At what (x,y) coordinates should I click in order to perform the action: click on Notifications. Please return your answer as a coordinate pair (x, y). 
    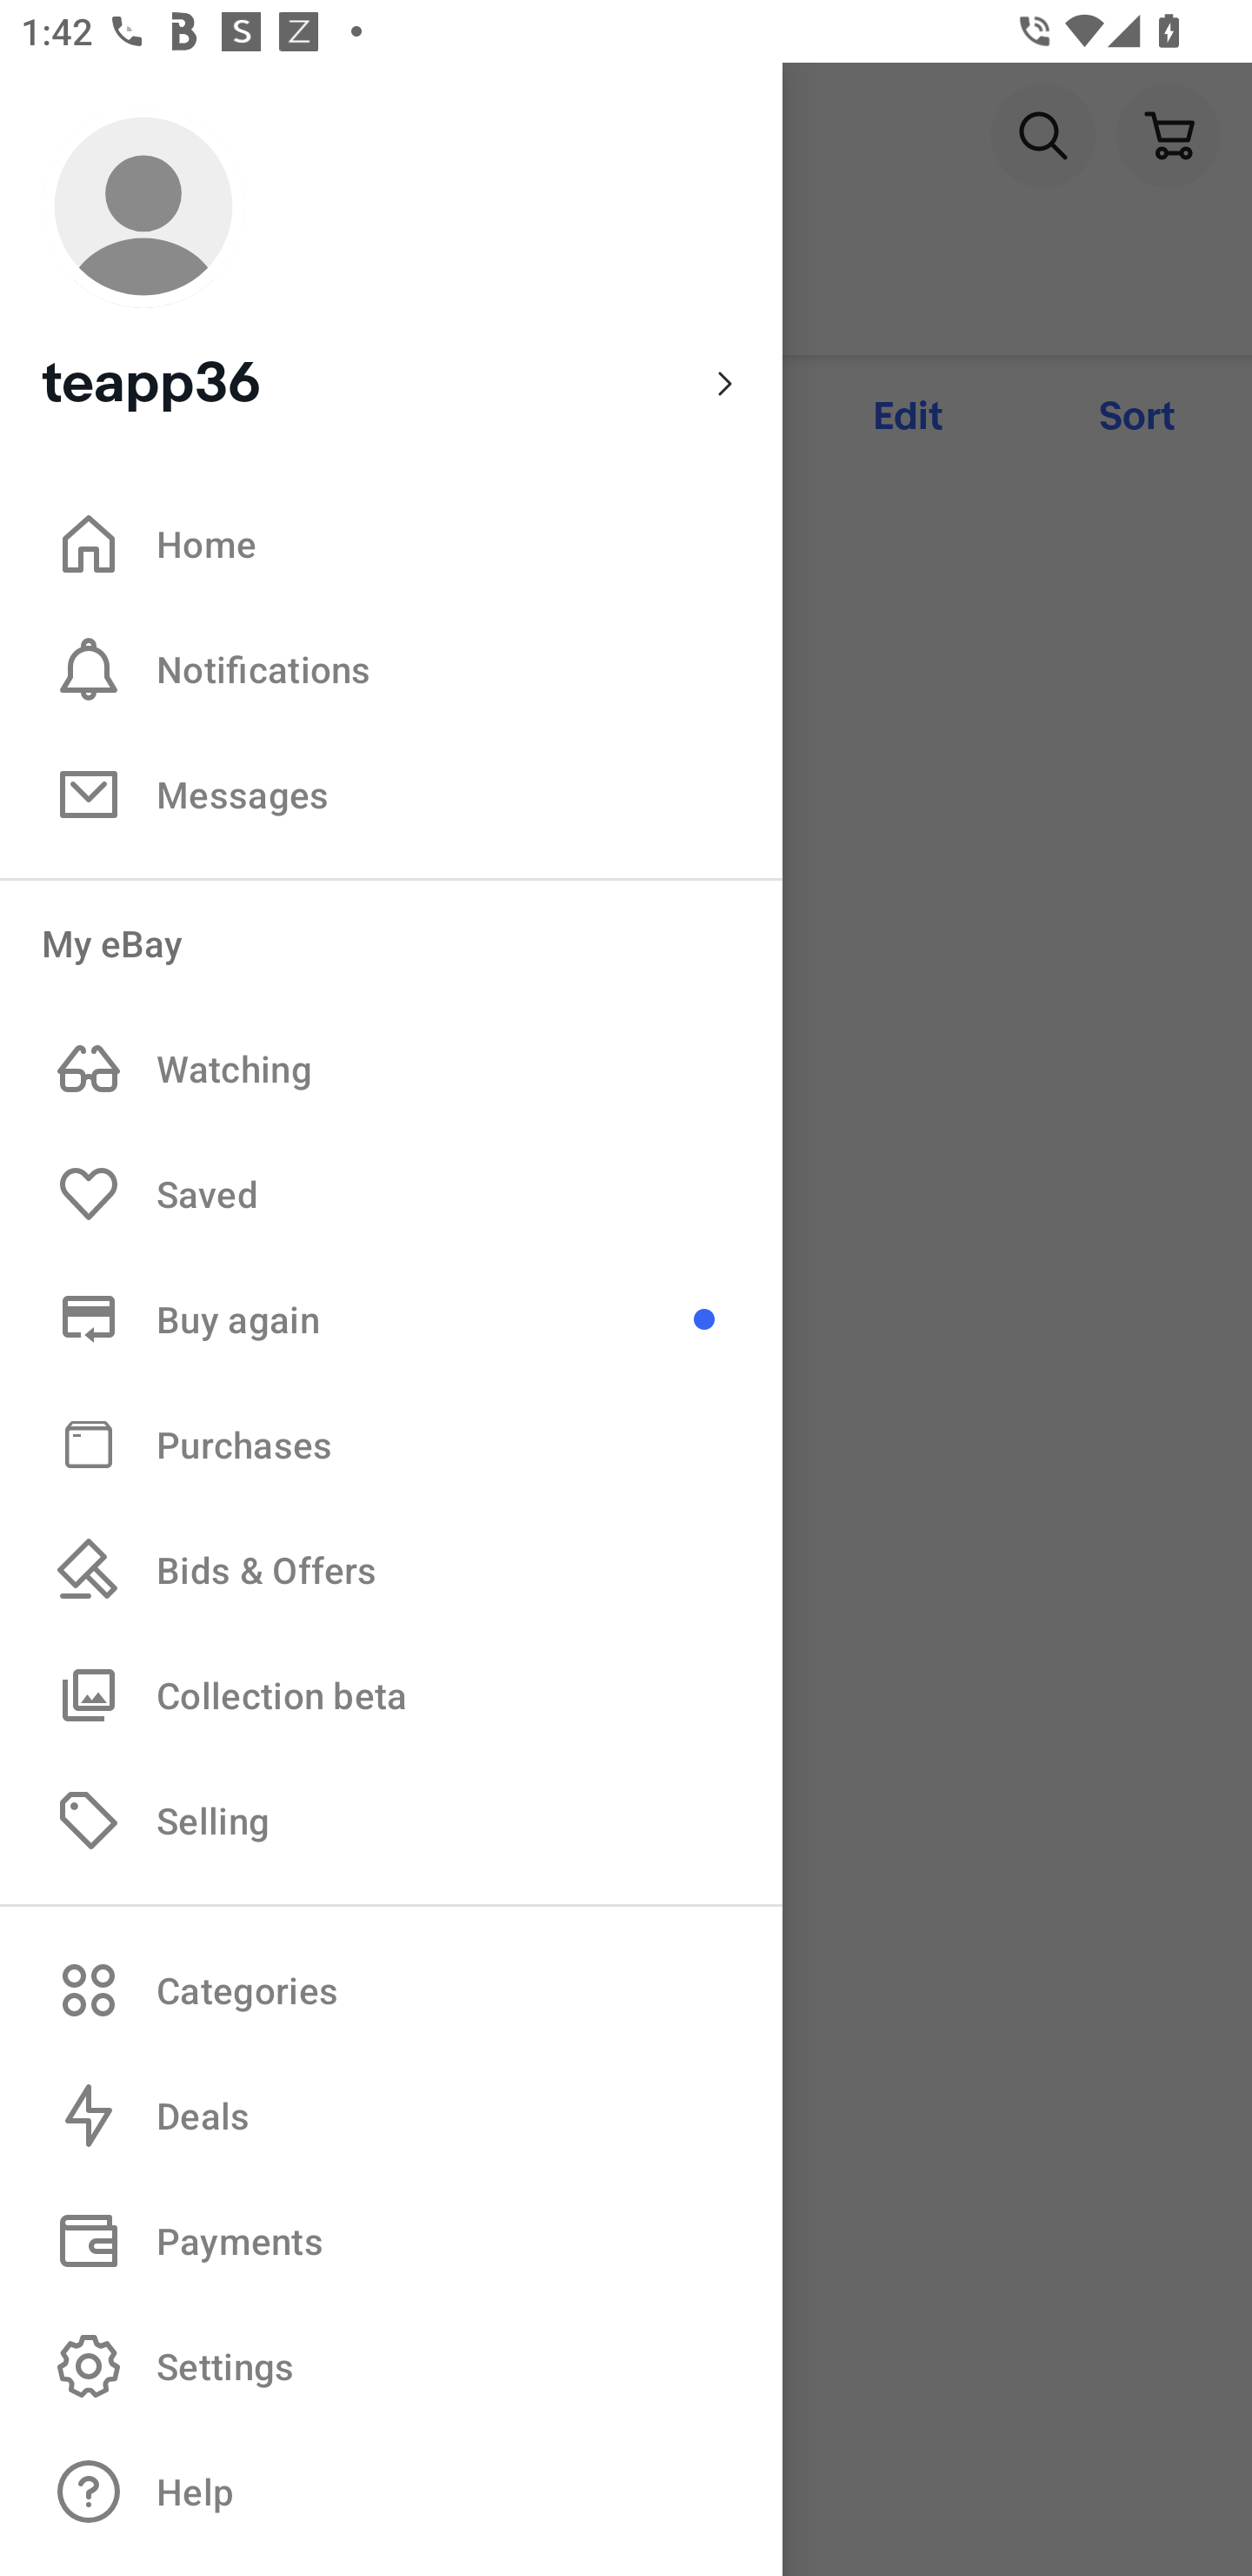
    Looking at the image, I should click on (391, 668).